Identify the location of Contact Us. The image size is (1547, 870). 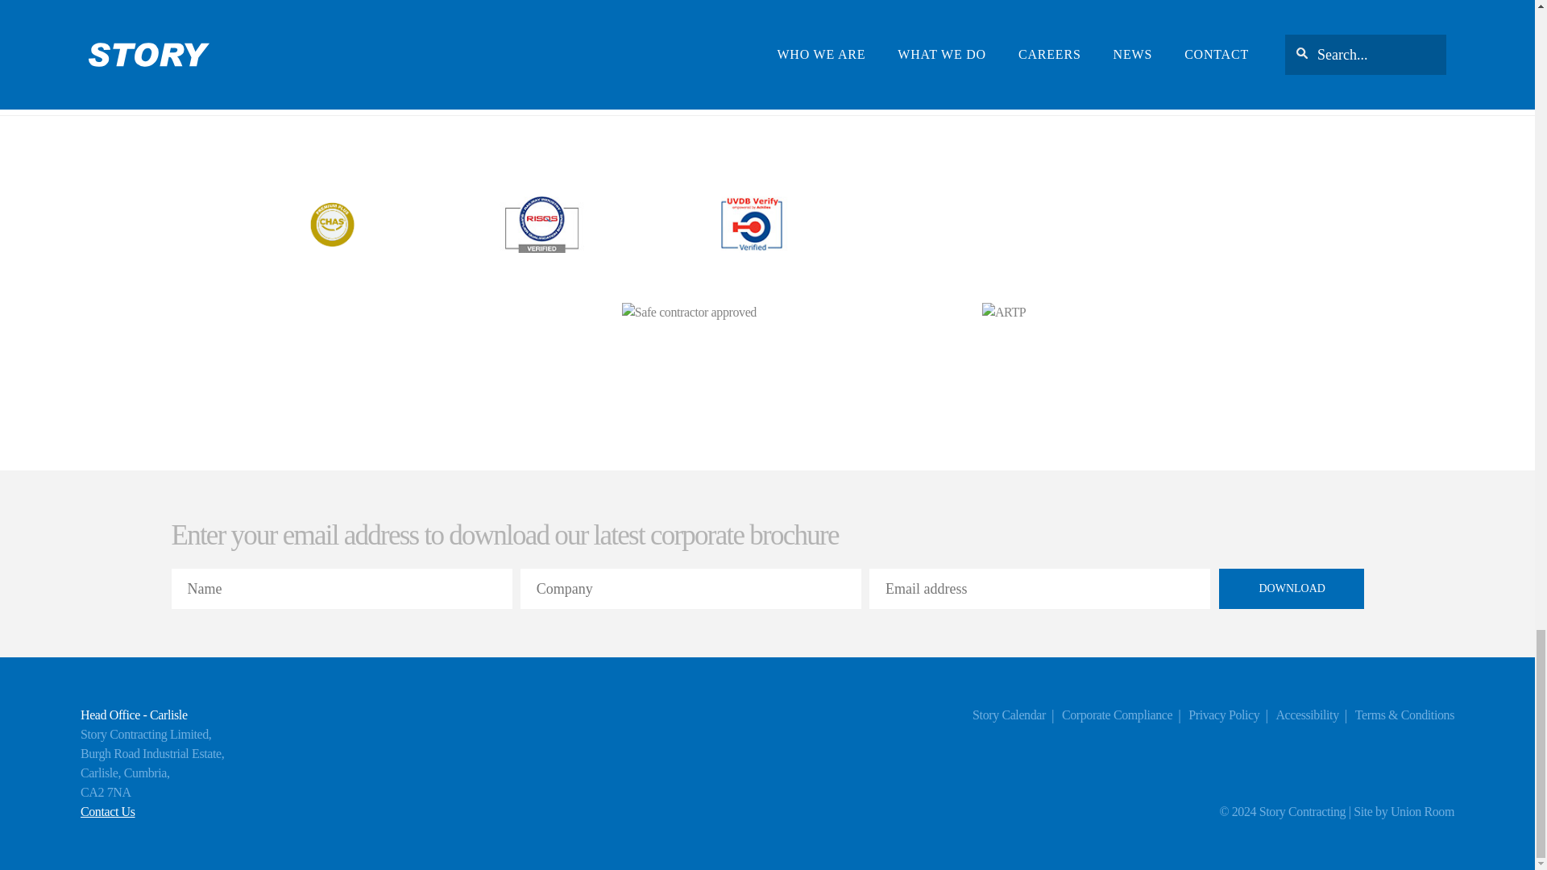
(108, 810).